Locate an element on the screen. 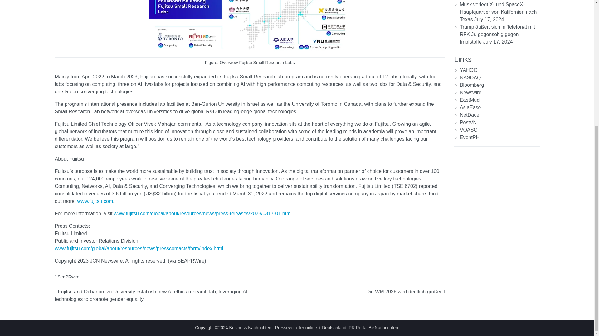 This screenshot has width=599, height=336. SeaPRwire is located at coordinates (69, 277).